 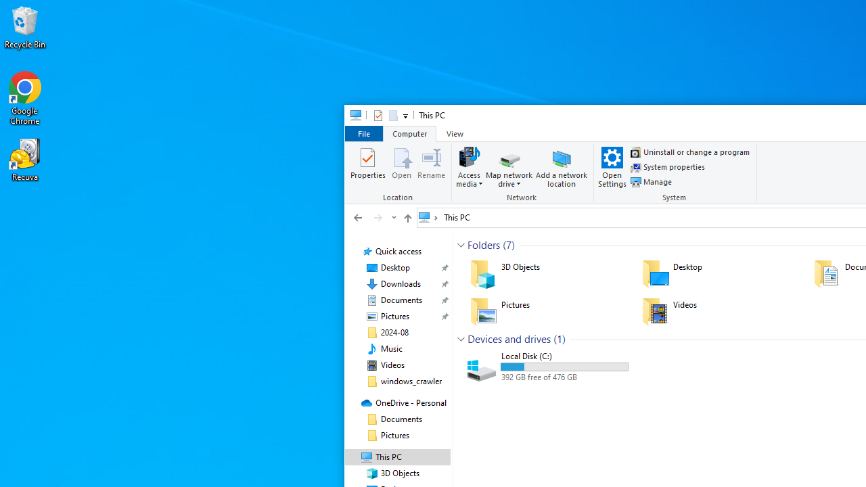 What do you see at coordinates (612, 166) in the screenshot?
I see `Open Settings` at bounding box center [612, 166].